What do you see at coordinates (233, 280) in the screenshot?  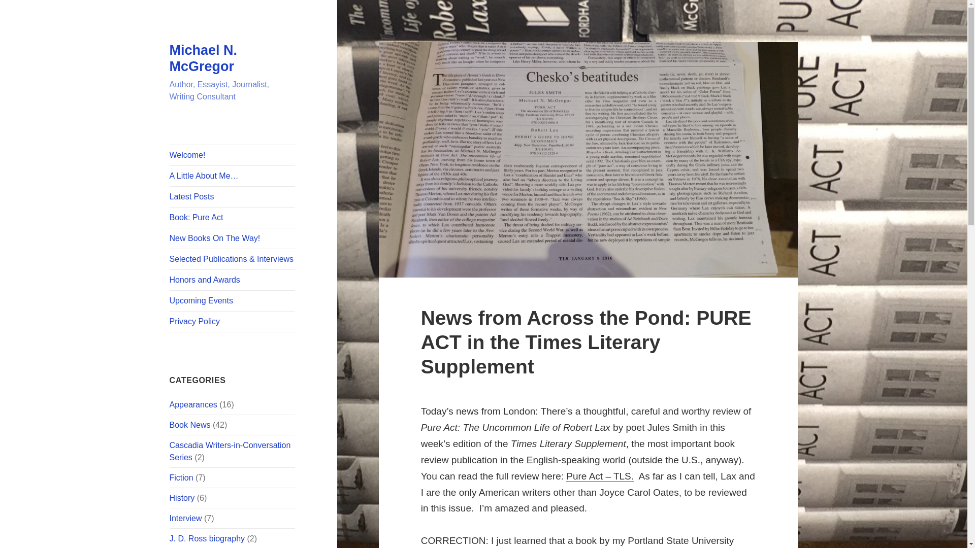 I see `Honors and Awards` at bounding box center [233, 280].